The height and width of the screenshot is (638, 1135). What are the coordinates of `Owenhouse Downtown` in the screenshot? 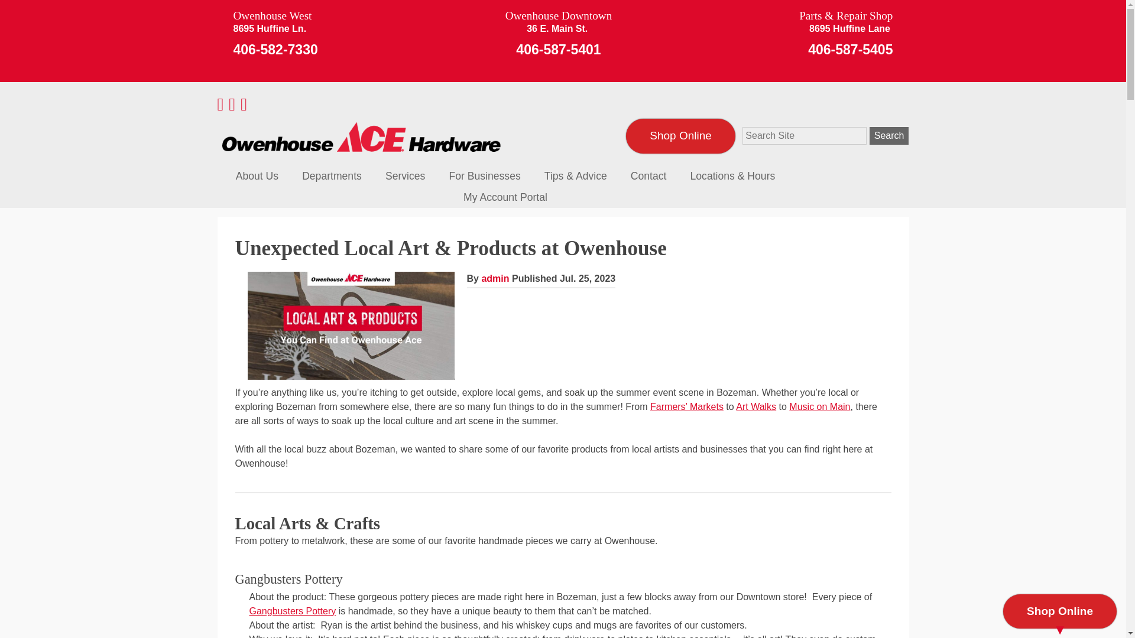 It's located at (559, 15).